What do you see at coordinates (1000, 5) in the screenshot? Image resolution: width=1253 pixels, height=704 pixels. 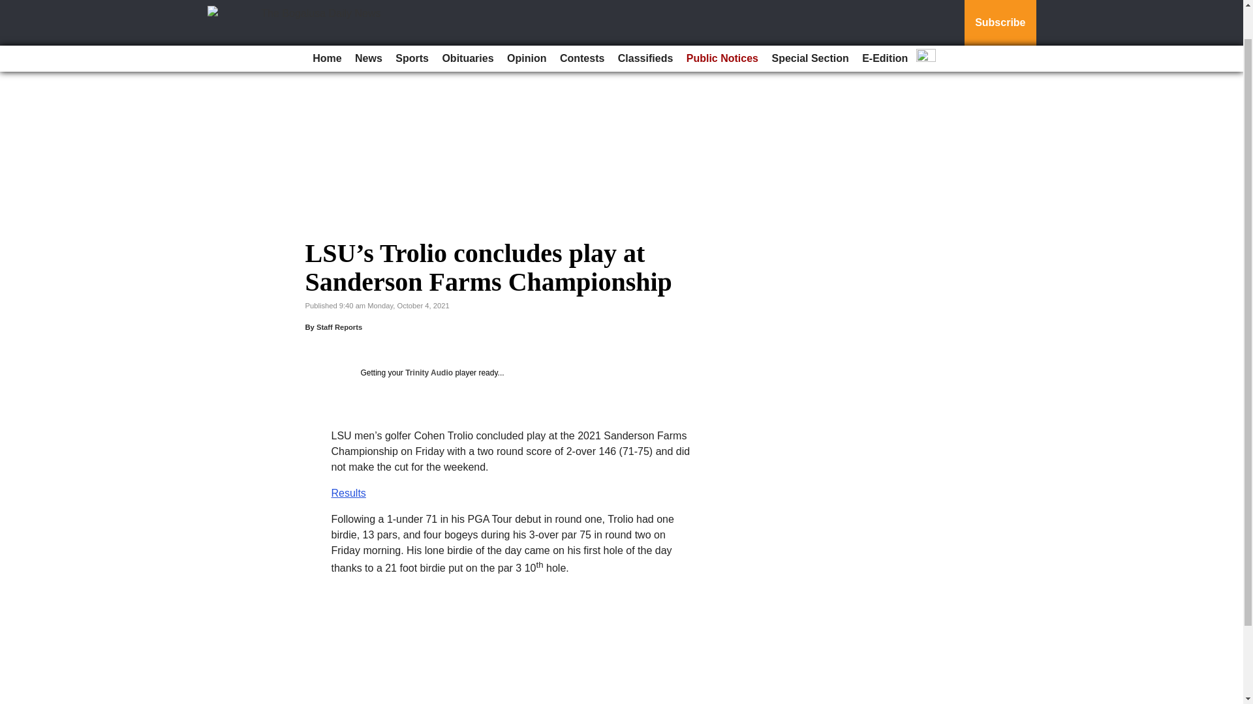 I see `Subscribe` at bounding box center [1000, 5].